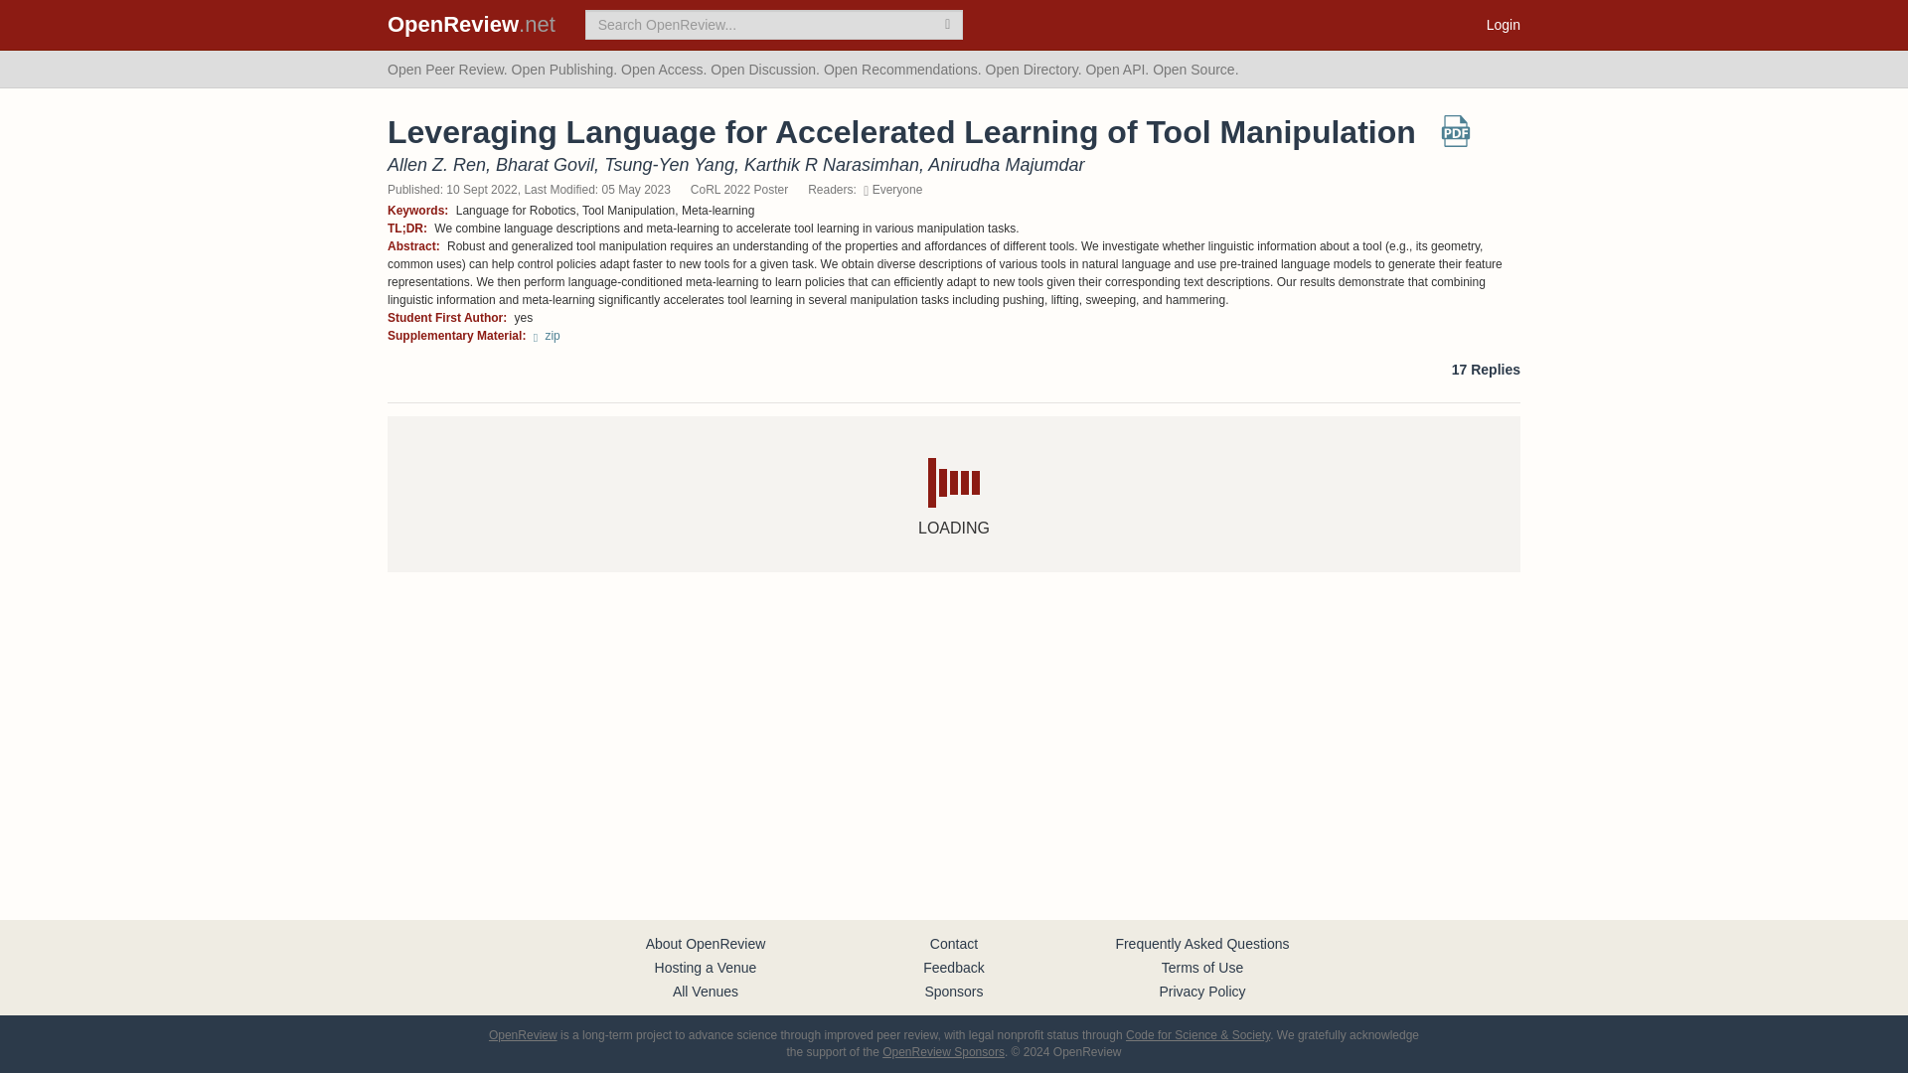  I want to click on Karthik R Narasimhan, so click(831, 165).